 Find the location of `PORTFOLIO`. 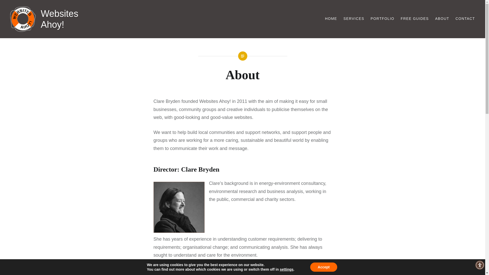

PORTFOLIO is located at coordinates (382, 19).